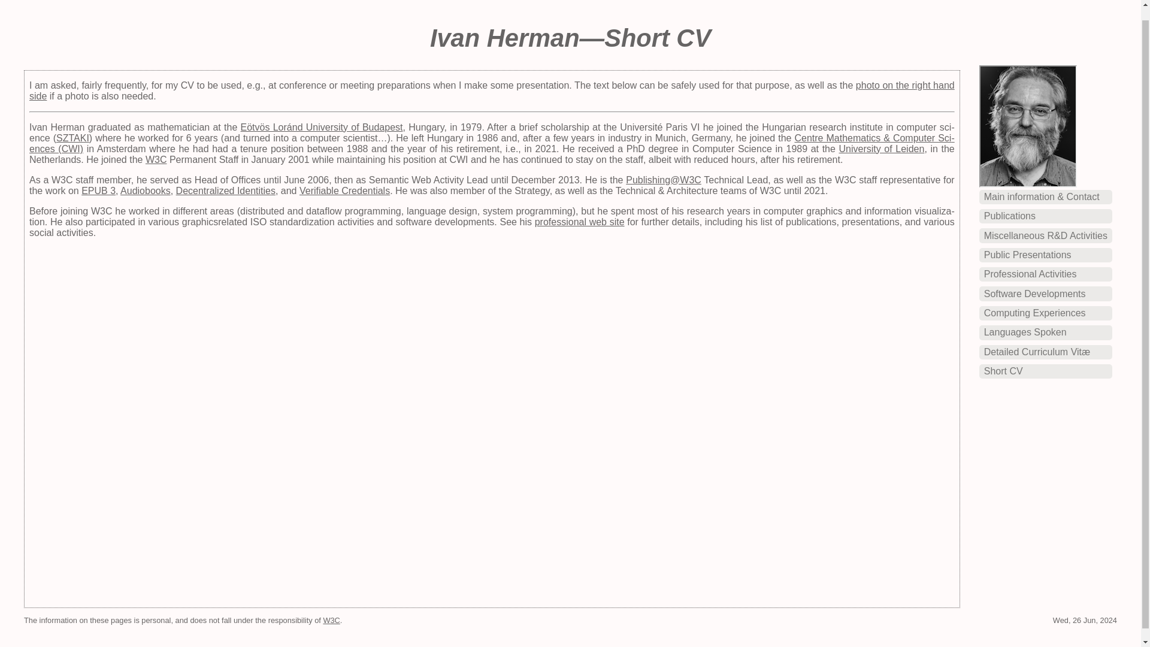 This screenshot has width=1150, height=647. Describe the element at coordinates (492, 90) in the screenshot. I see `photo on the right hand side` at that location.